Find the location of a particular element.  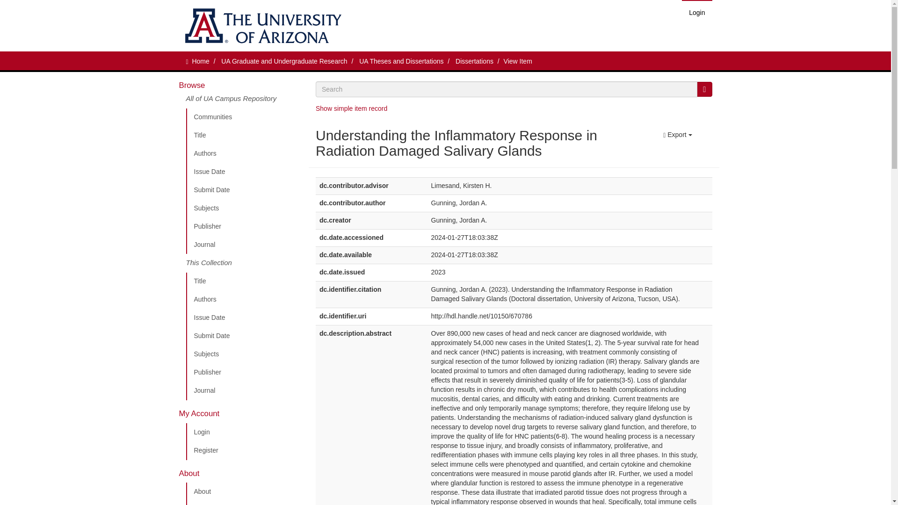

Publisher is located at coordinates (244, 372).